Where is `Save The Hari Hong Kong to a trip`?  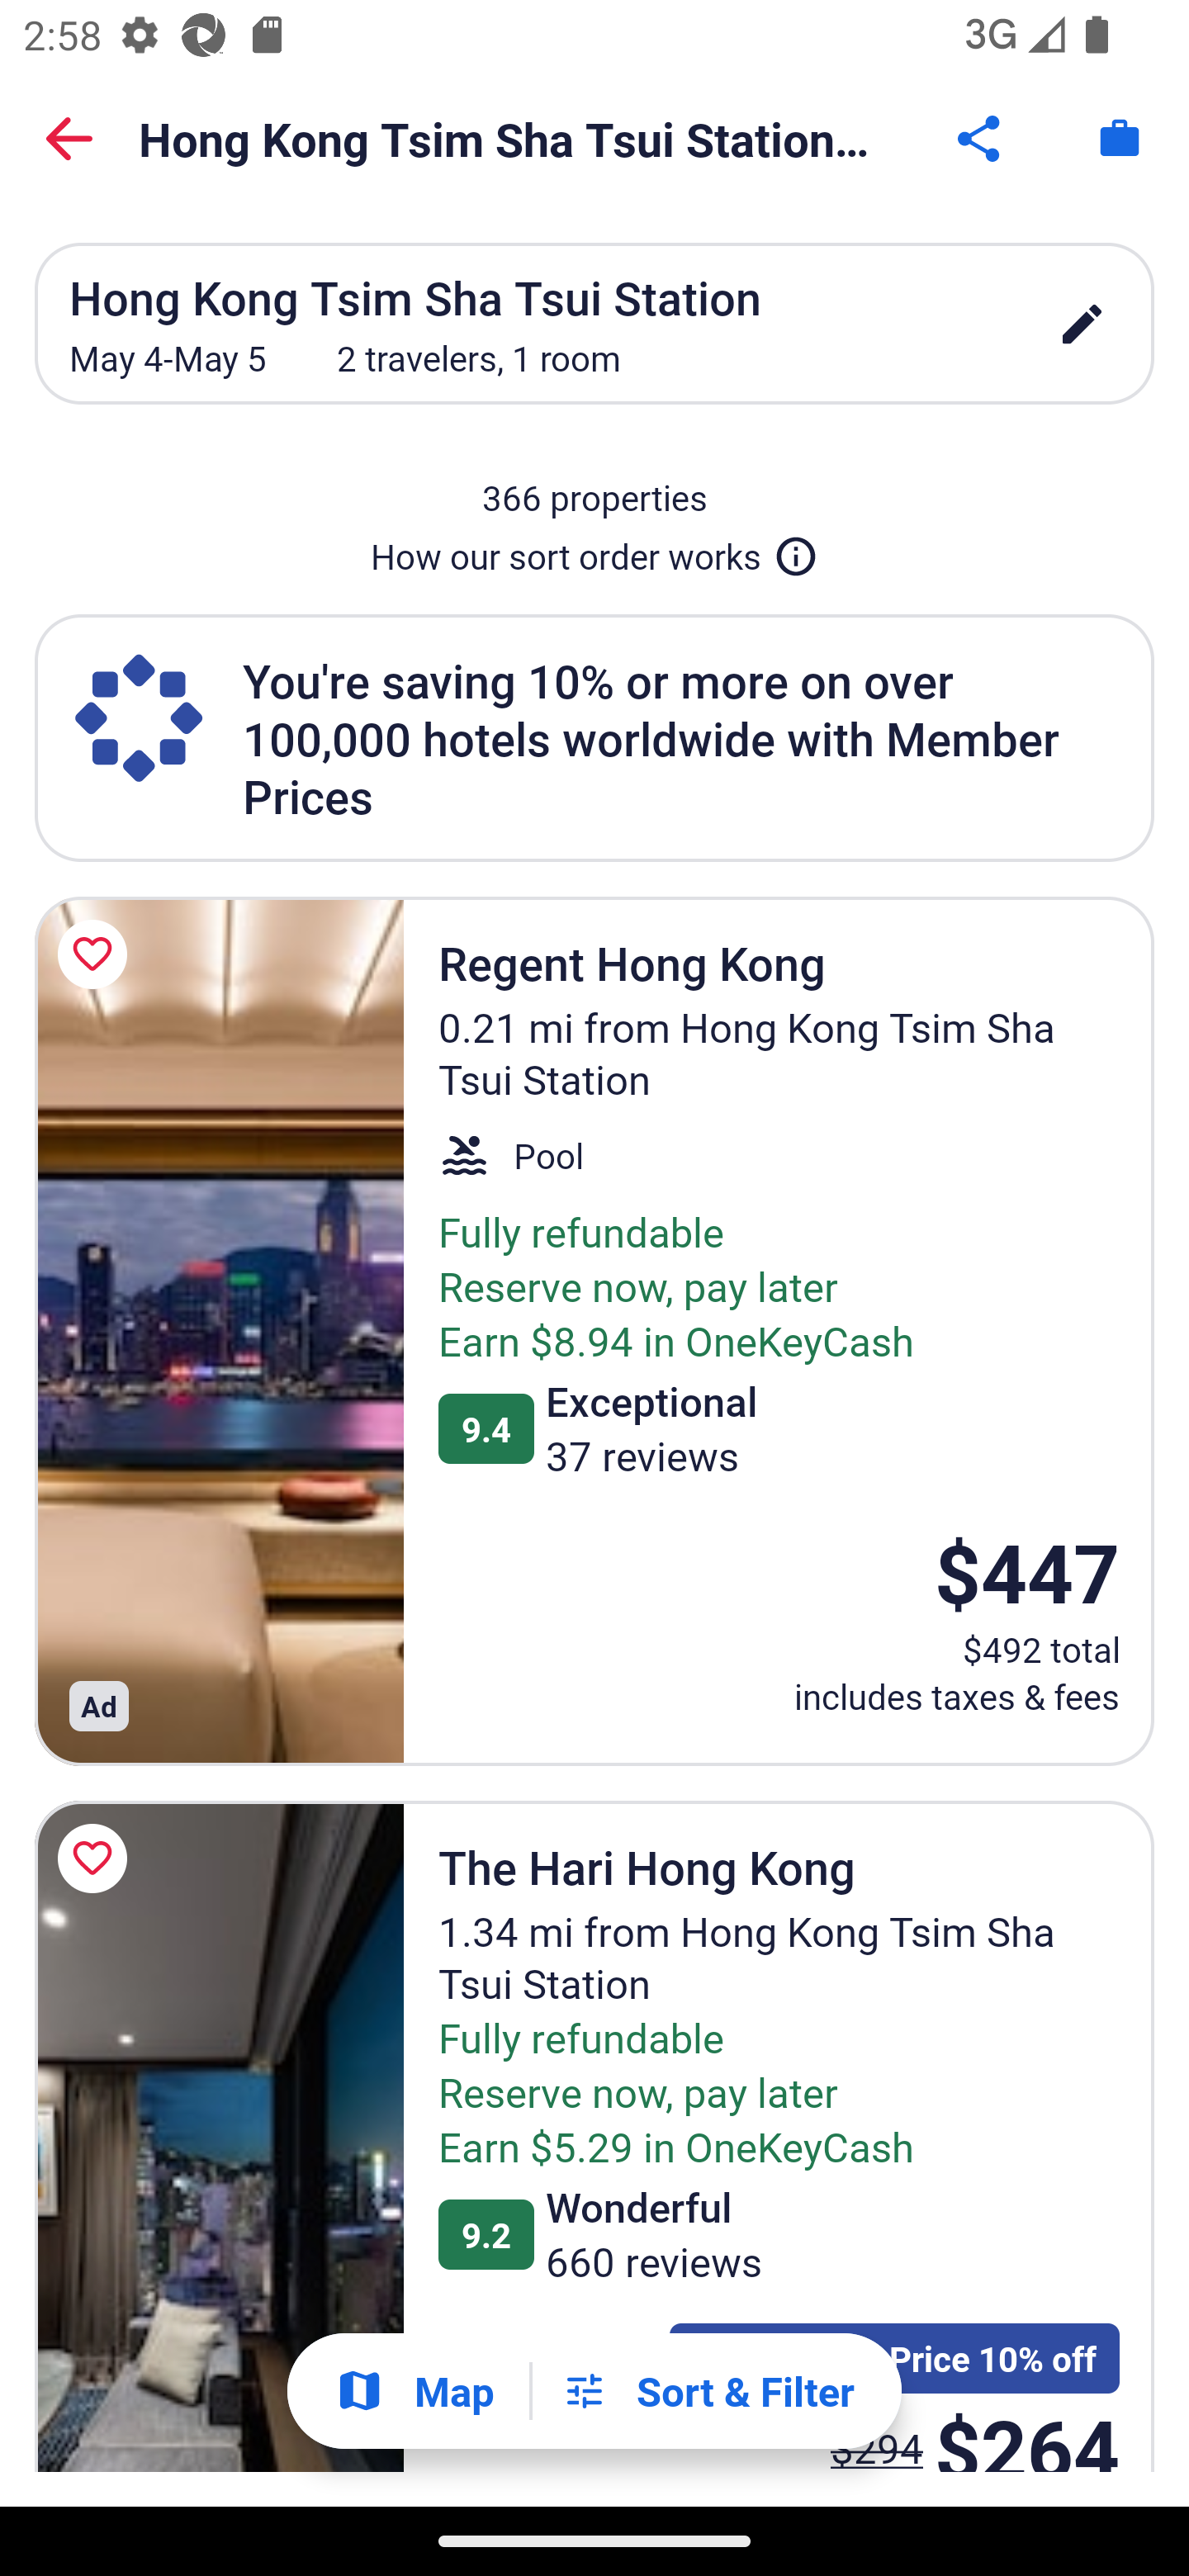 Save The Hari Hong Kong to a trip is located at coordinates (97, 1858).